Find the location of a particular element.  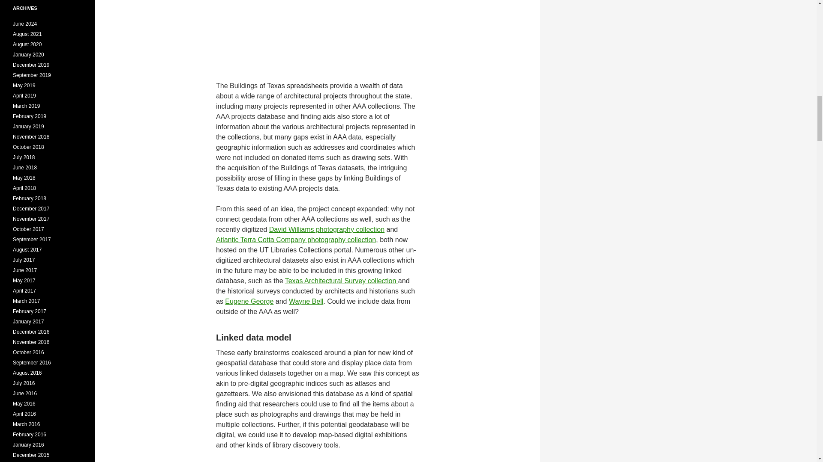

Atlantic Terra Cotta Company photography collection is located at coordinates (296, 240).